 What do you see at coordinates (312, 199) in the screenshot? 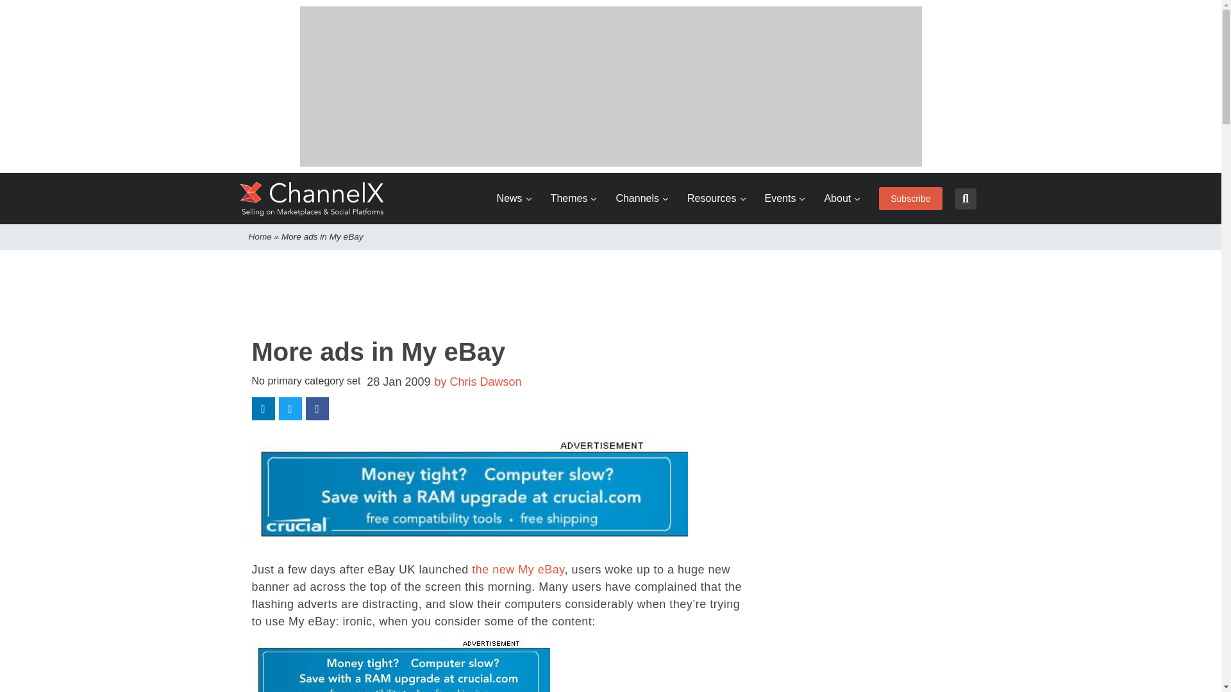
I see `ChannelX Home Page` at bounding box center [312, 199].